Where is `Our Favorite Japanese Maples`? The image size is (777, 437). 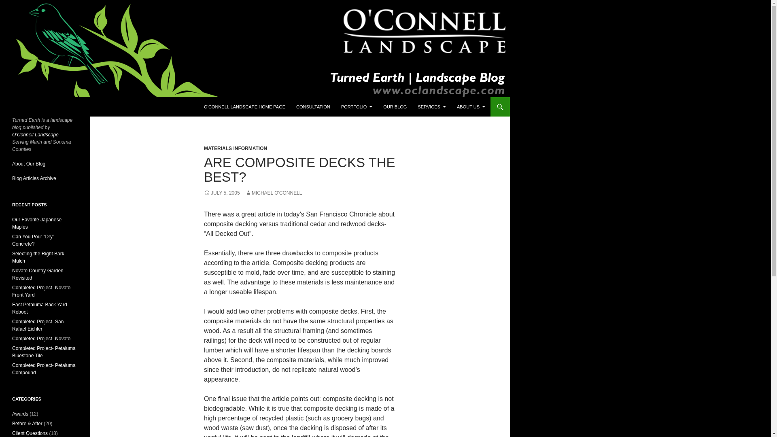 Our Favorite Japanese Maples is located at coordinates (36, 223).